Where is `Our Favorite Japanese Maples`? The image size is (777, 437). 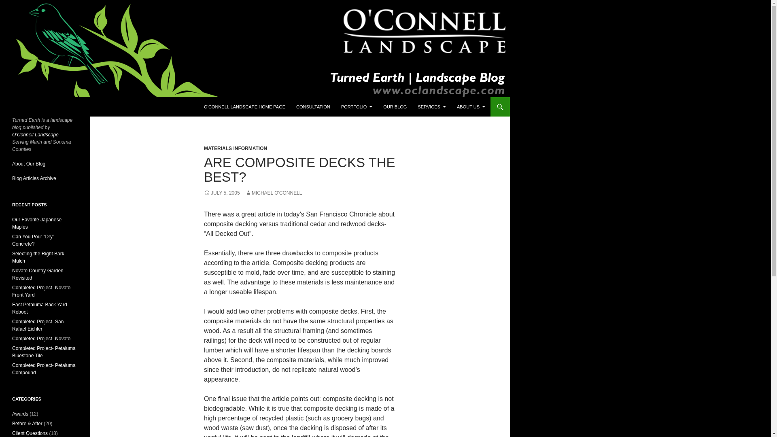 Our Favorite Japanese Maples is located at coordinates (36, 223).